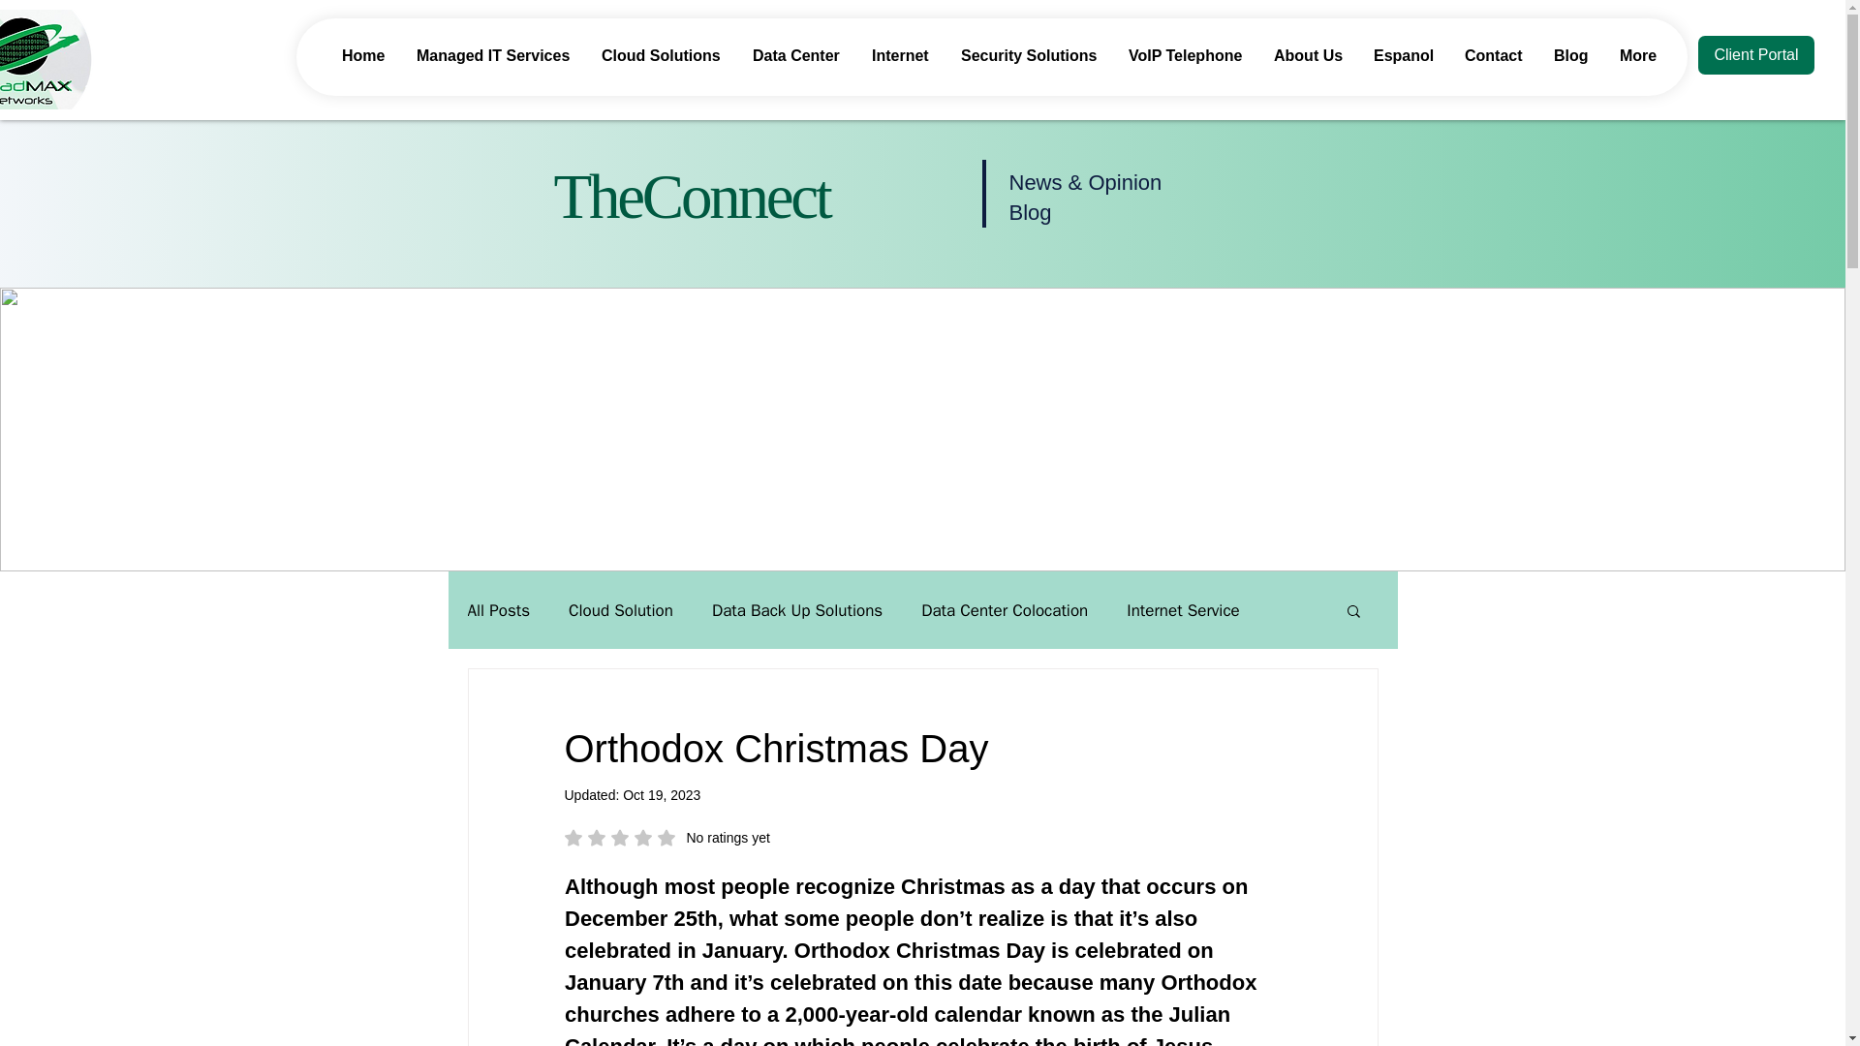 This screenshot has height=1046, width=1860. I want to click on Home, so click(364, 56).